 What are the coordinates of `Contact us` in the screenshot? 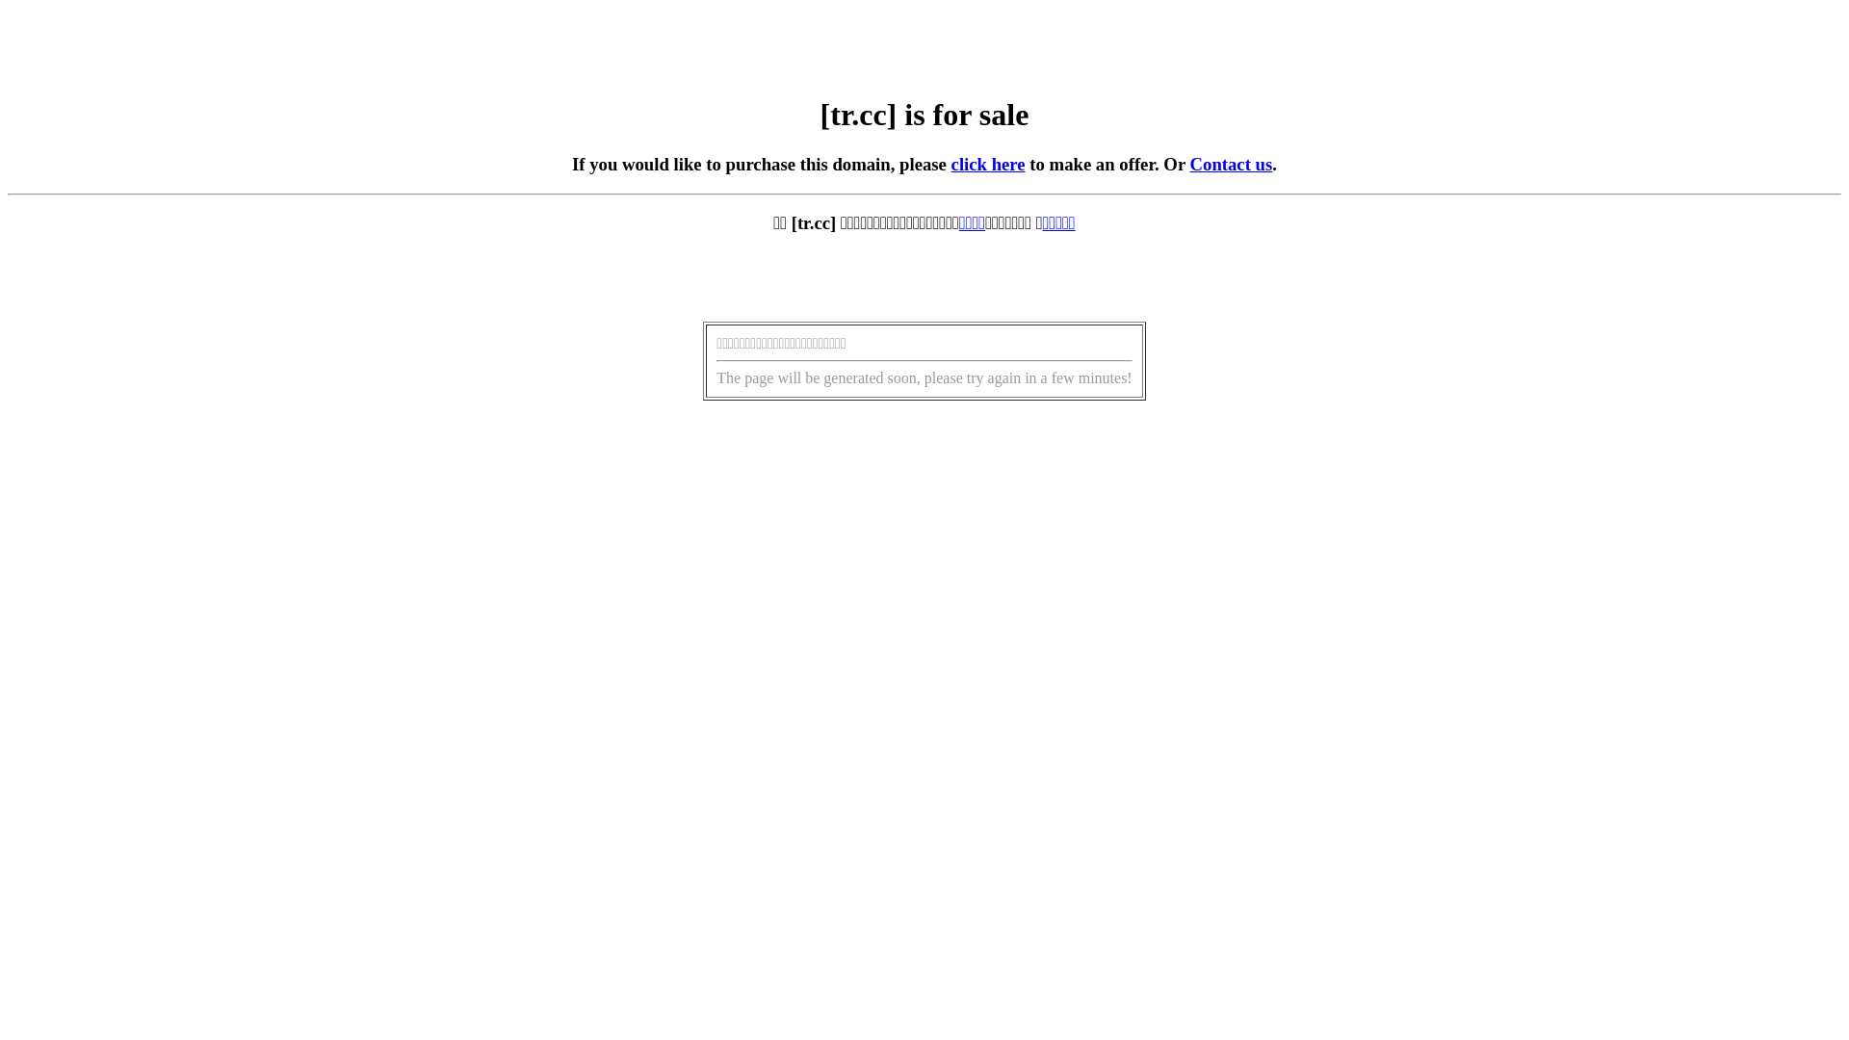 It's located at (1232, 164).